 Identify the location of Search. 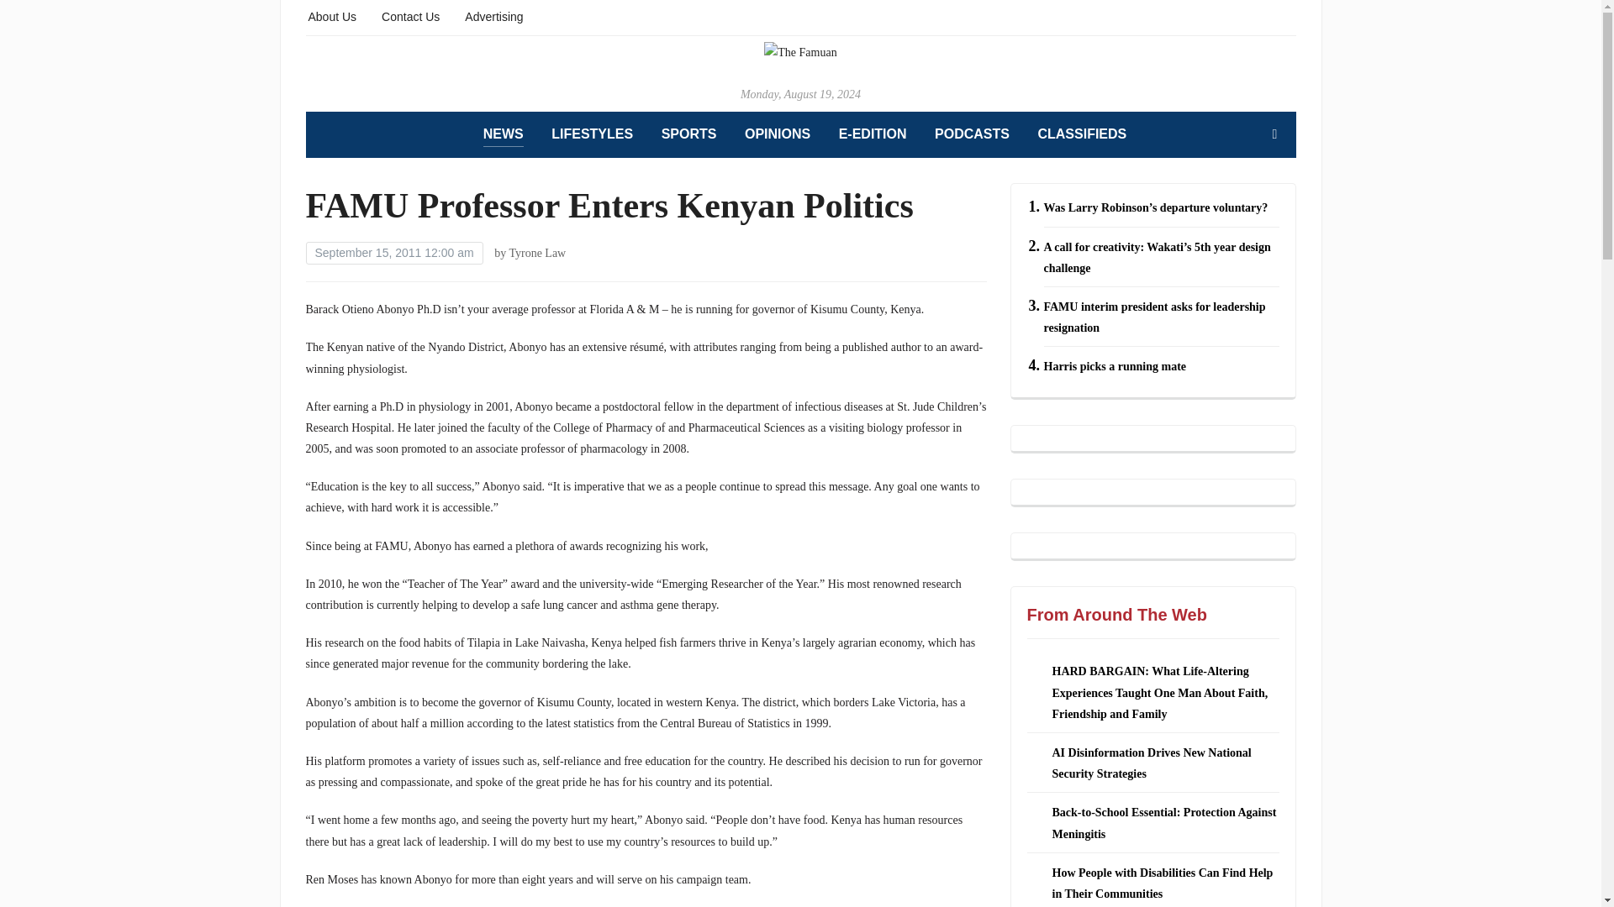
(1274, 134).